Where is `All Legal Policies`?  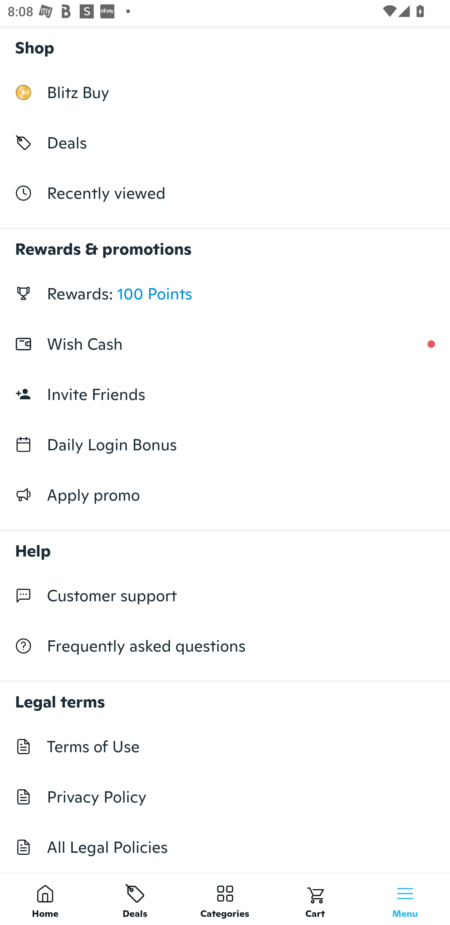
All Legal Policies is located at coordinates (225, 847).